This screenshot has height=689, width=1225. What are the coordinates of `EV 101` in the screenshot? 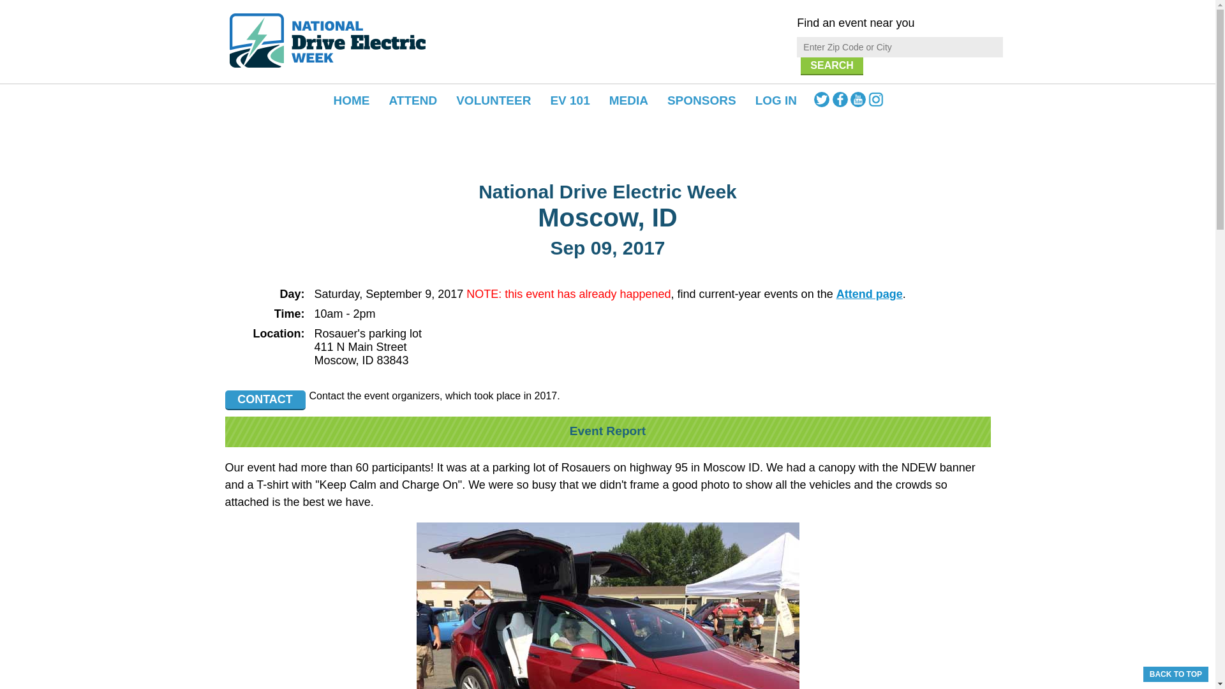 It's located at (569, 100).